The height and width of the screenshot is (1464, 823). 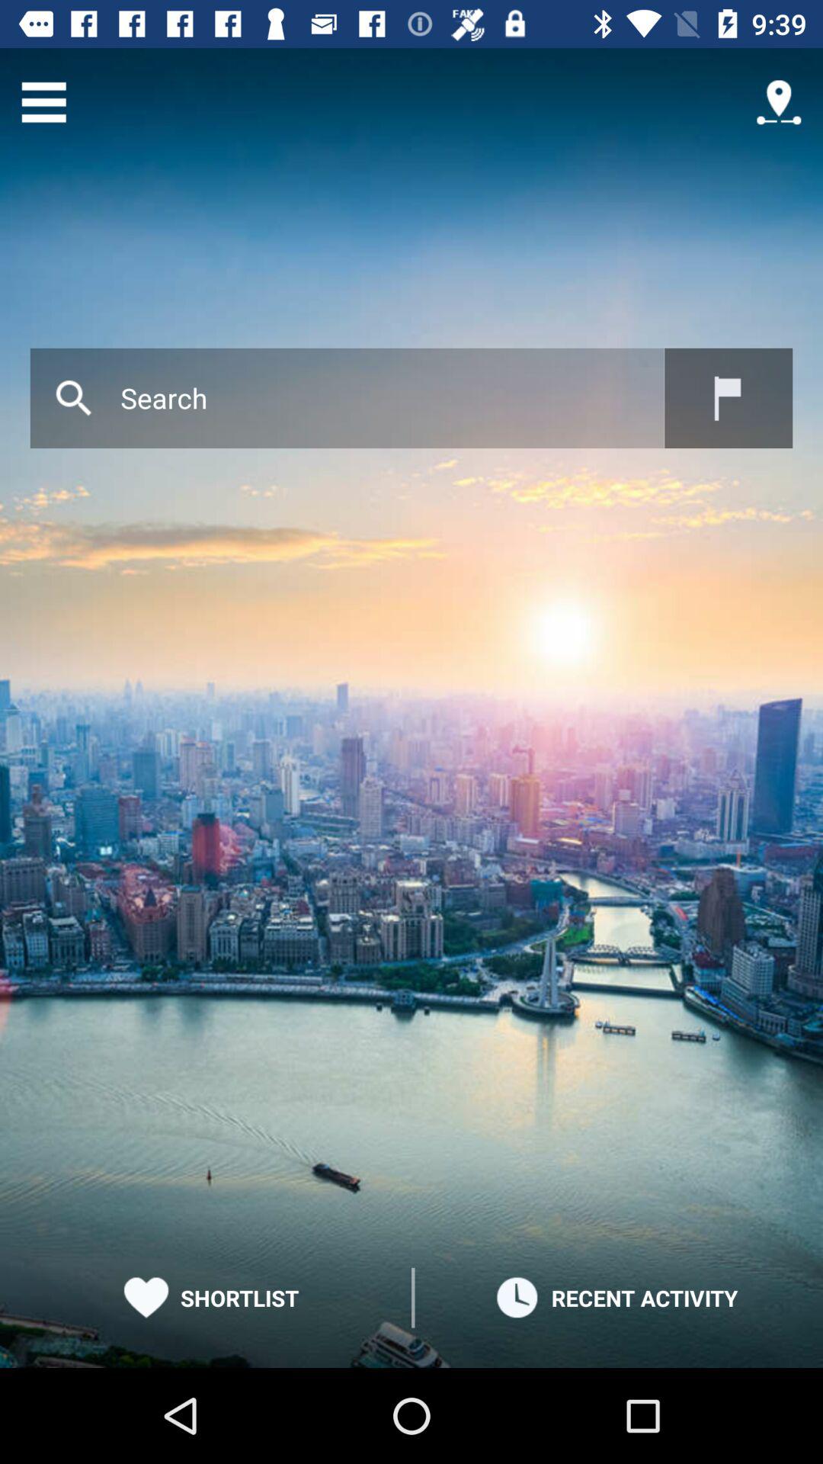 What do you see at coordinates (44, 102) in the screenshot?
I see `menu button` at bounding box center [44, 102].